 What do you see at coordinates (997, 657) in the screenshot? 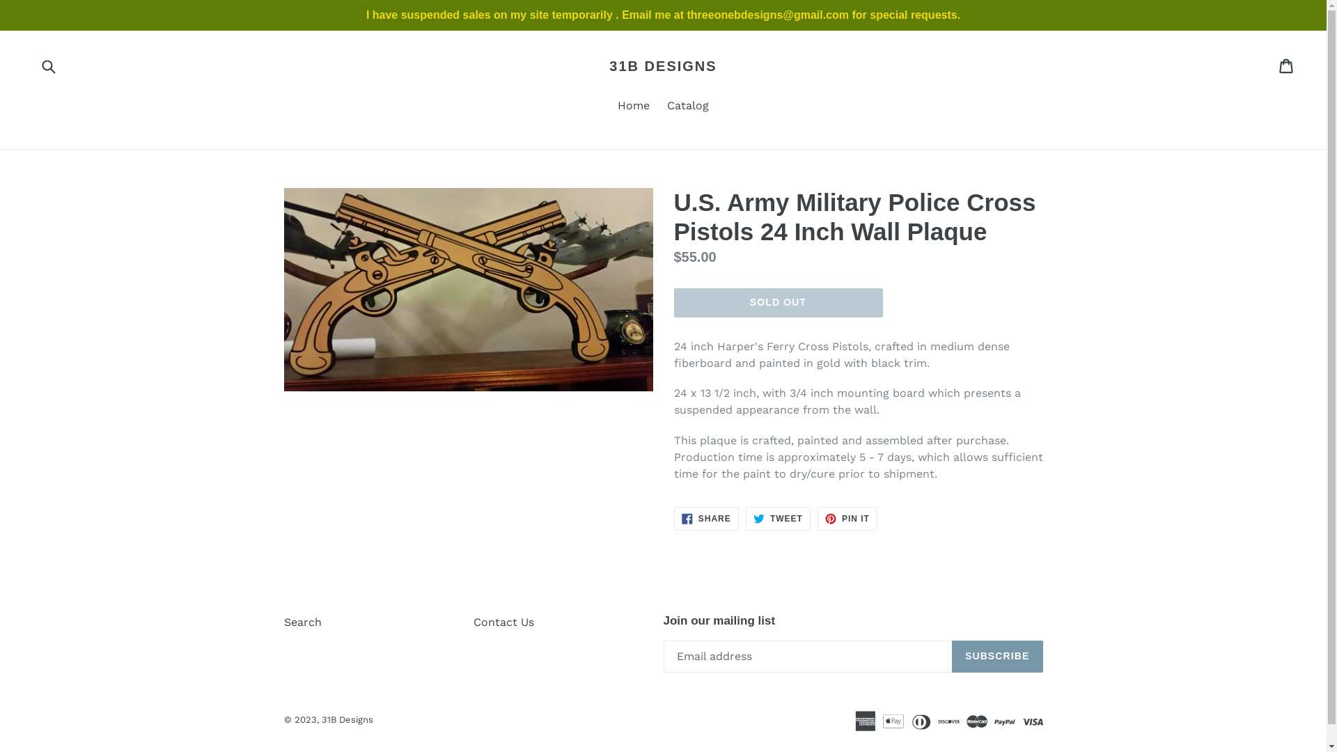
I see `SUBSCRIBE` at bounding box center [997, 657].